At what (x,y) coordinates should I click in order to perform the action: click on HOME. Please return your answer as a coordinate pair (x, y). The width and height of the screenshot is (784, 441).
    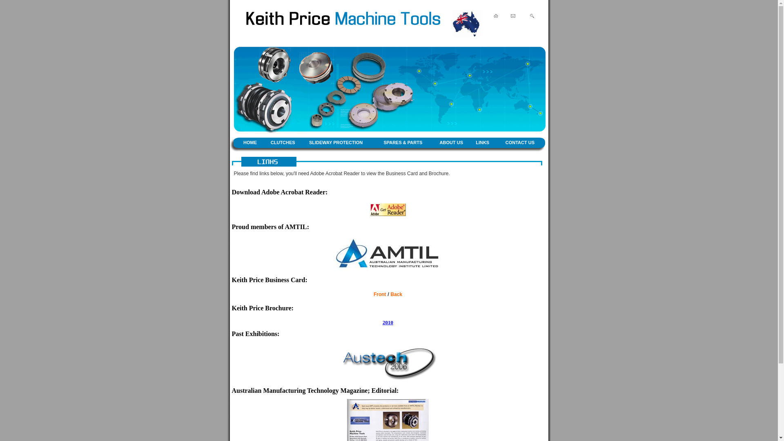
    Looking at the image, I should click on (250, 143).